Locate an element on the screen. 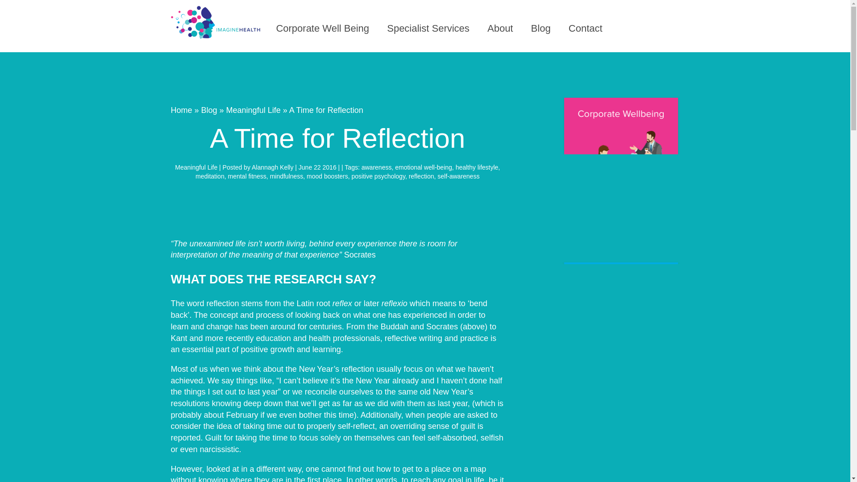 The width and height of the screenshot is (857, 482). self-awareness is located at coordinates (458, 176).